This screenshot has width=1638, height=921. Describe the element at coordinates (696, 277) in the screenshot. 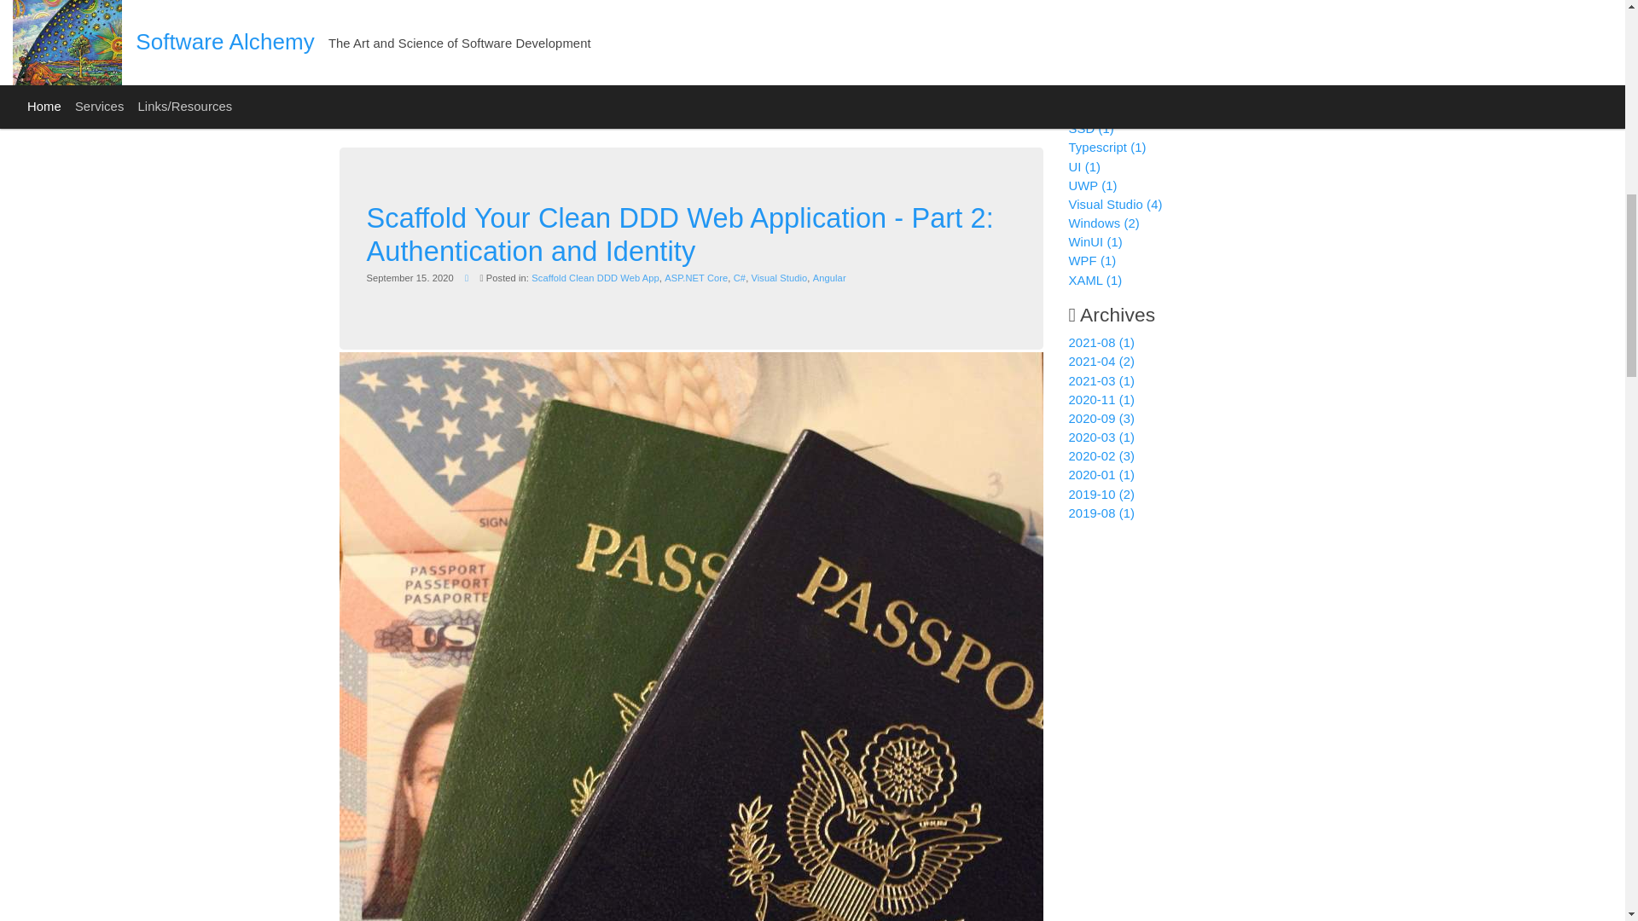

I see `ASP.NET Core` at that location.